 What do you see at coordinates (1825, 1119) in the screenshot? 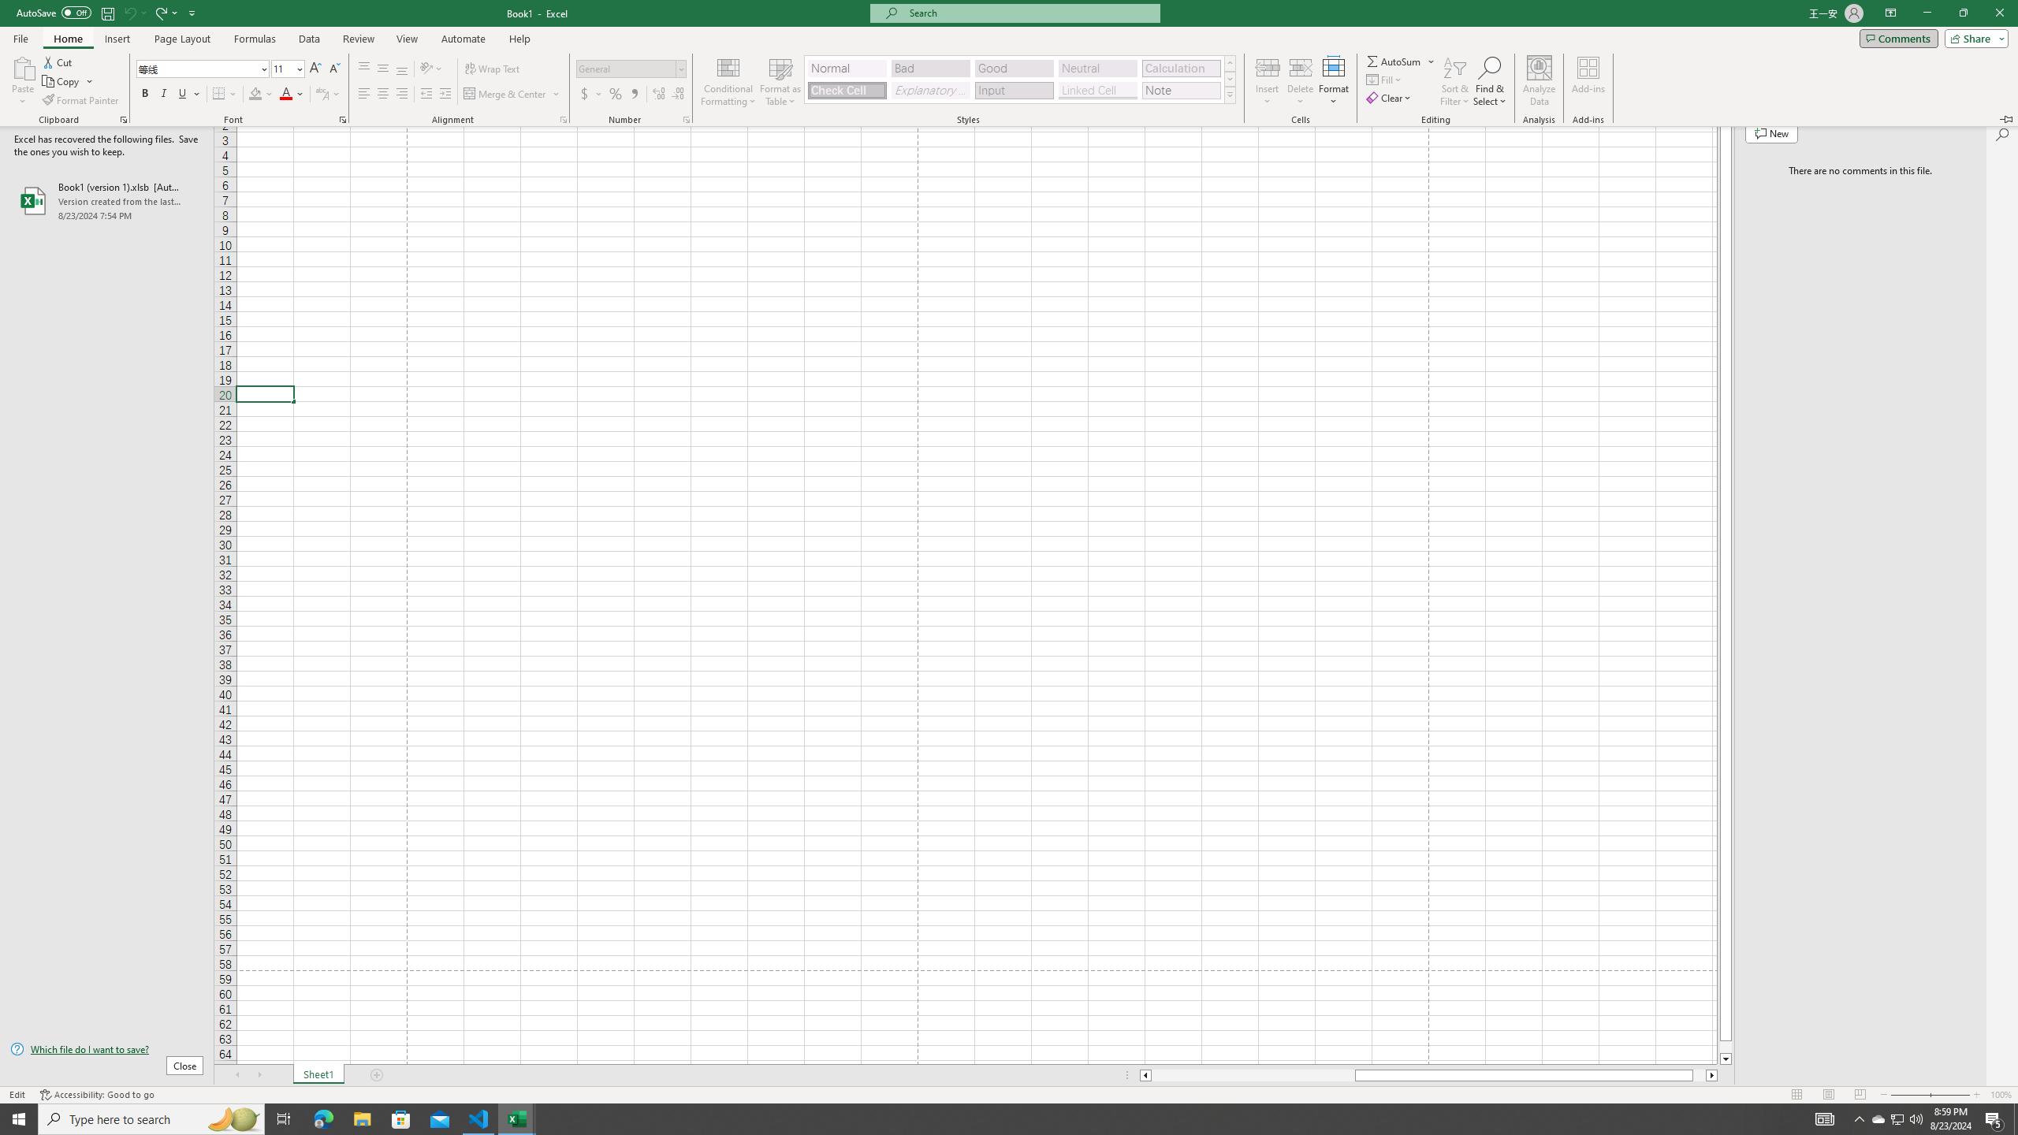
I see `AutomationID: 4105` at bounding box center [1825, 1119].